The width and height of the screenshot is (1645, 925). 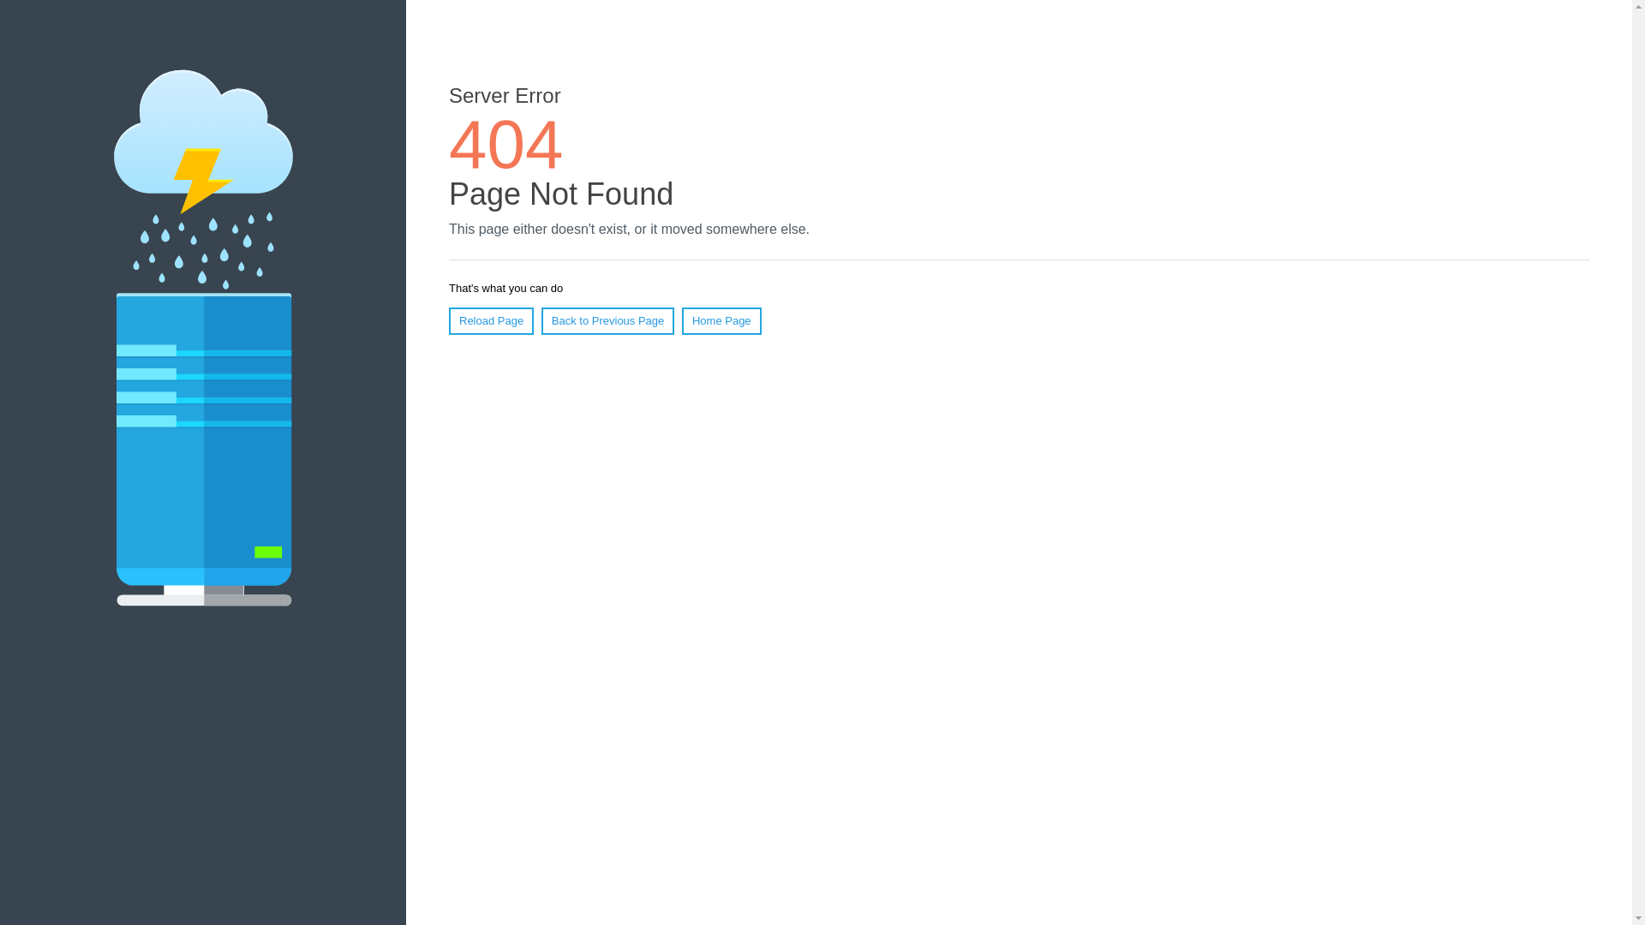 What do you see at coordinates (721, 321) in the screenshot?
I see `Home Page` at bounding box center [721, 321].